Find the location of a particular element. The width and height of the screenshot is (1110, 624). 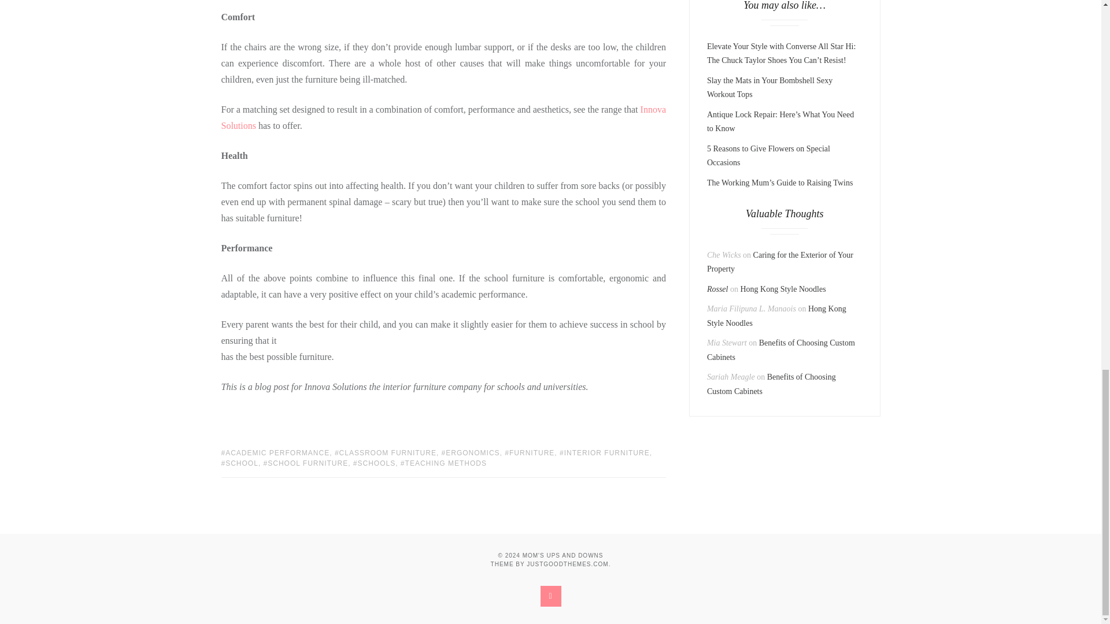

Hong Kong Style Noodles is located at coordinates (776, 316).